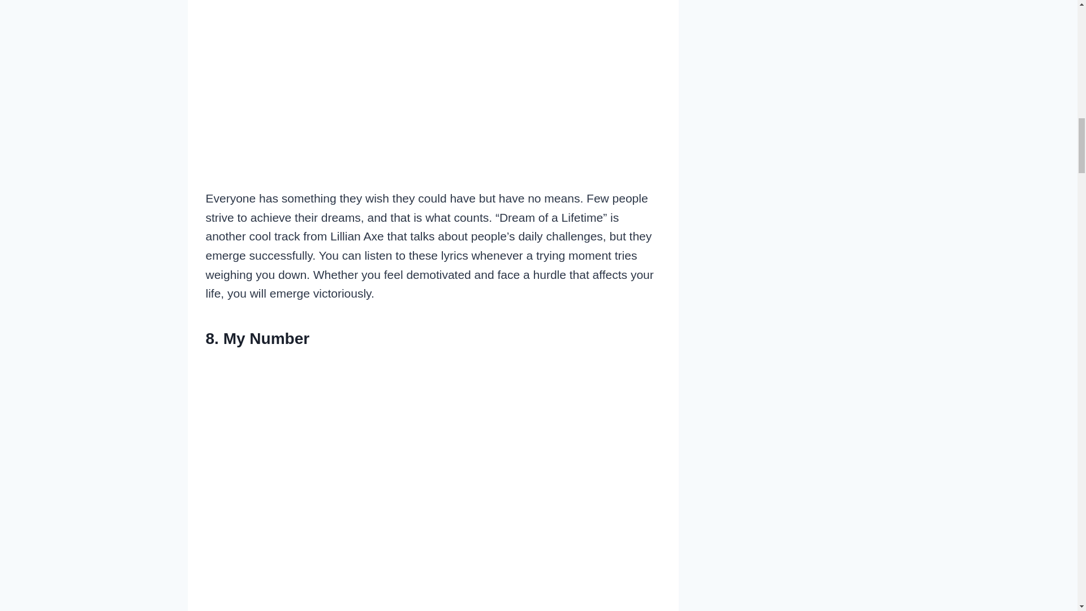 Image resolution: width=1086 pixels, height=611 pixels. Describe the element at coordinates (433, 67) in the screenshot. I see `lillian axe dream of a lifetime` at that location.